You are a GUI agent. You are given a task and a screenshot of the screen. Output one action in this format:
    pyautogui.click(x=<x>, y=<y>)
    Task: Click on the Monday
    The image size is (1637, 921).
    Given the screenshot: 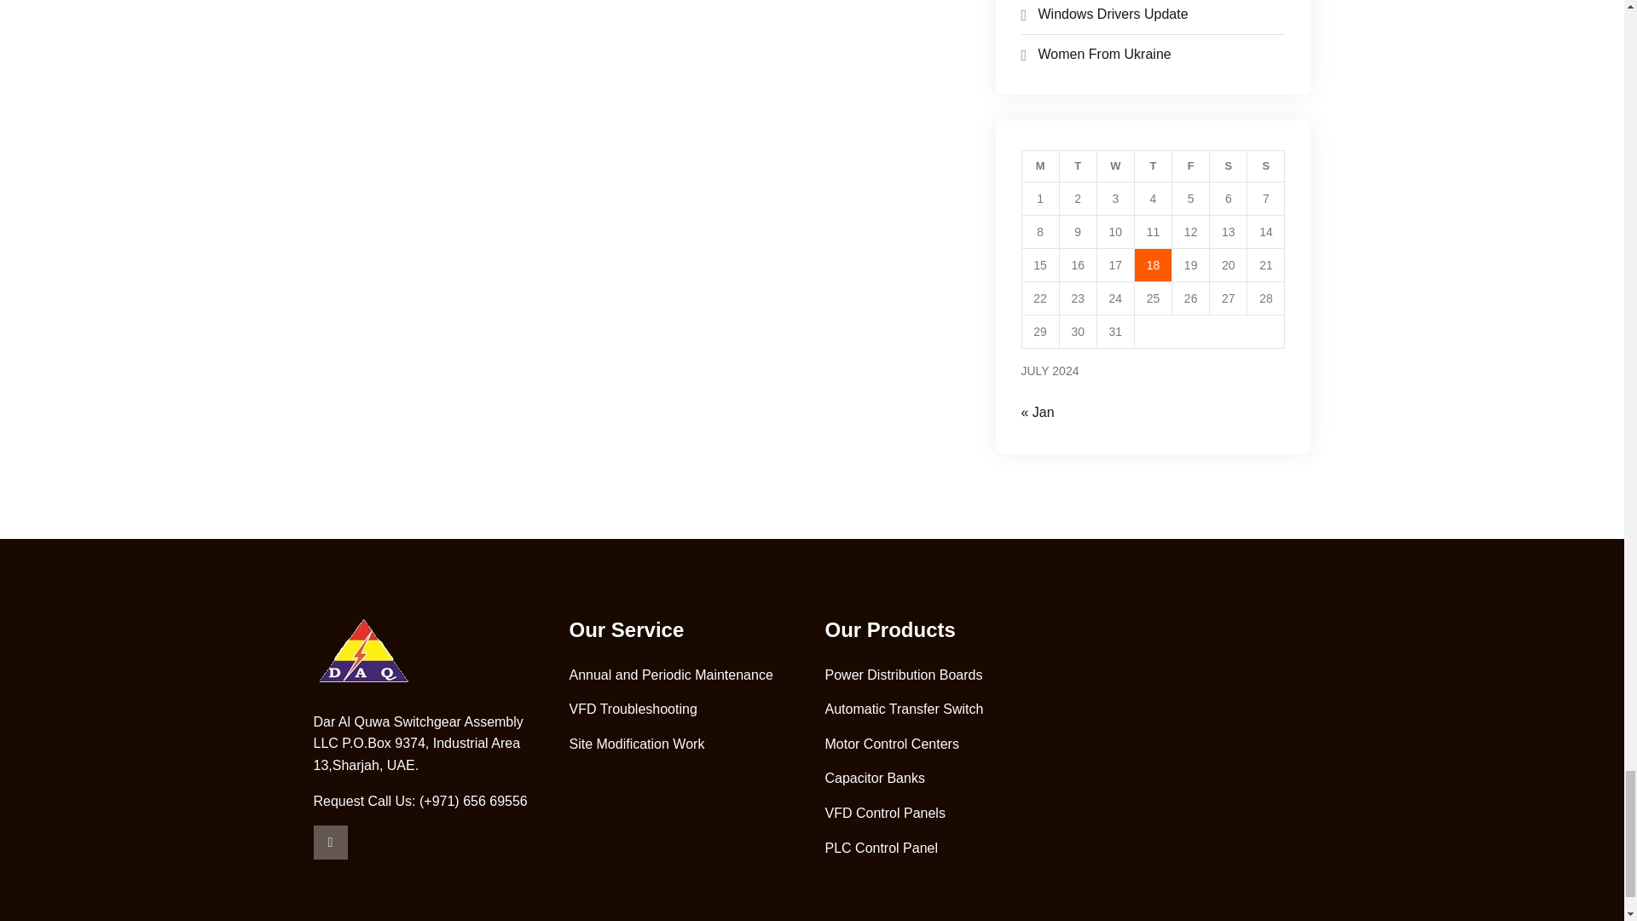 What is the action you would take?
    pyautogui.click(x=1040, y=166)
    